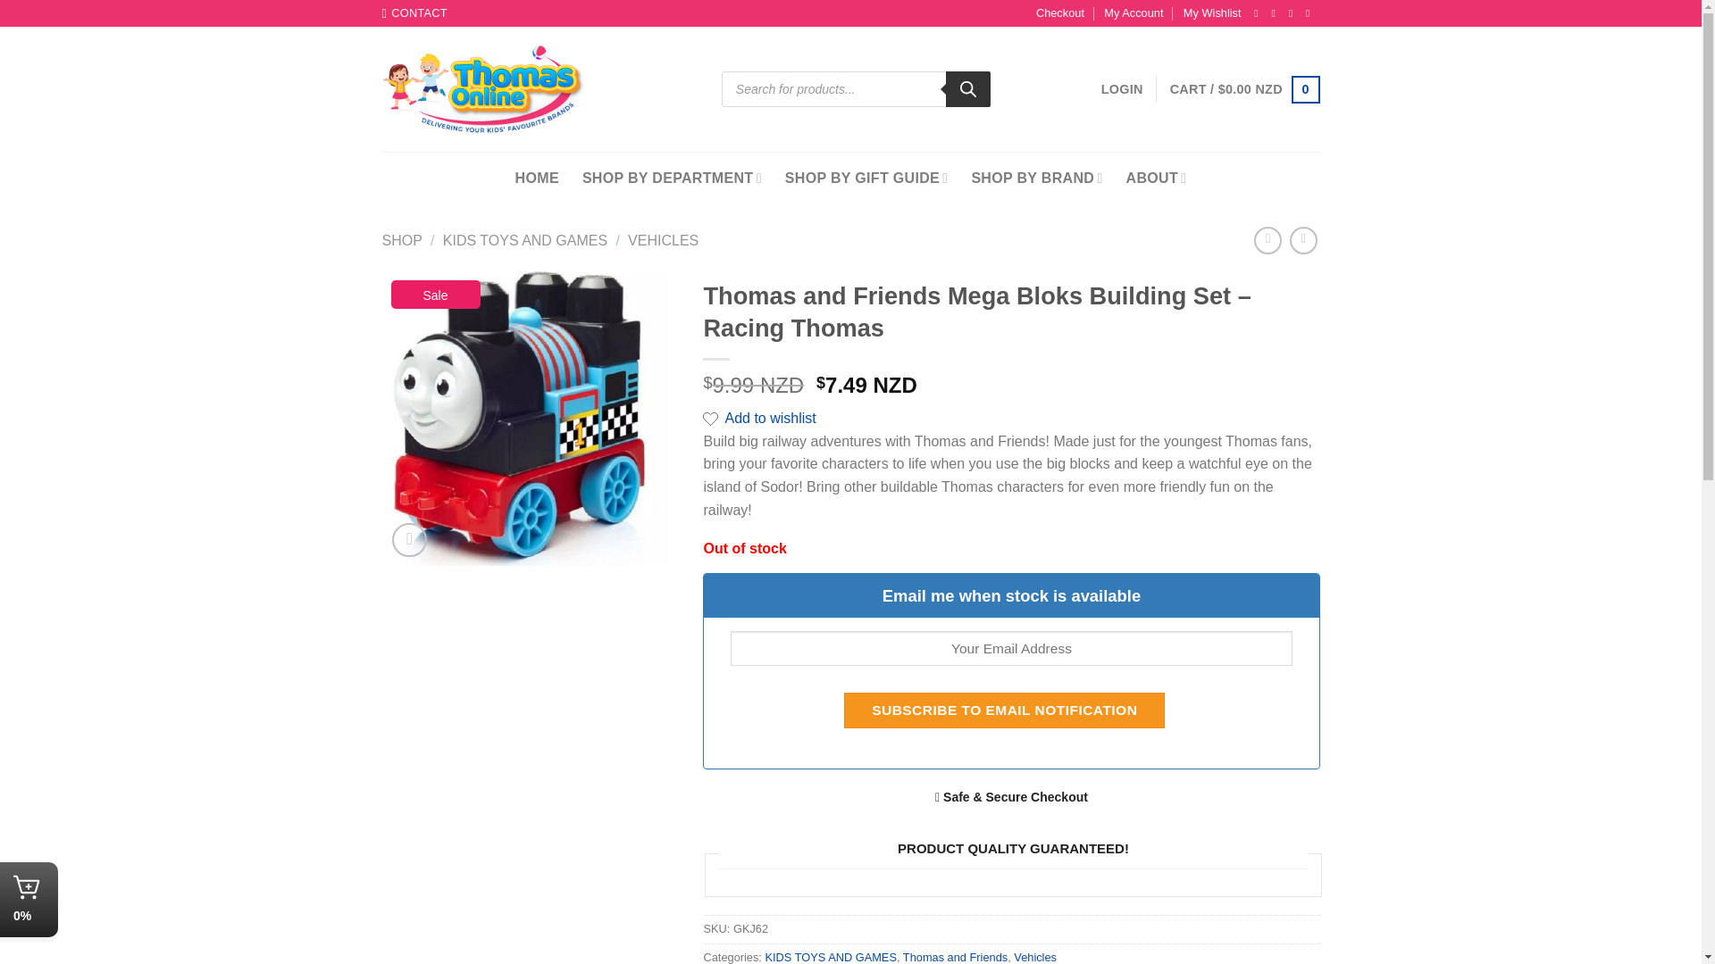 Image resolution: width=1715 pixels, height=964 pixels. I want to click on My Wishlist, so click(1212, 13).